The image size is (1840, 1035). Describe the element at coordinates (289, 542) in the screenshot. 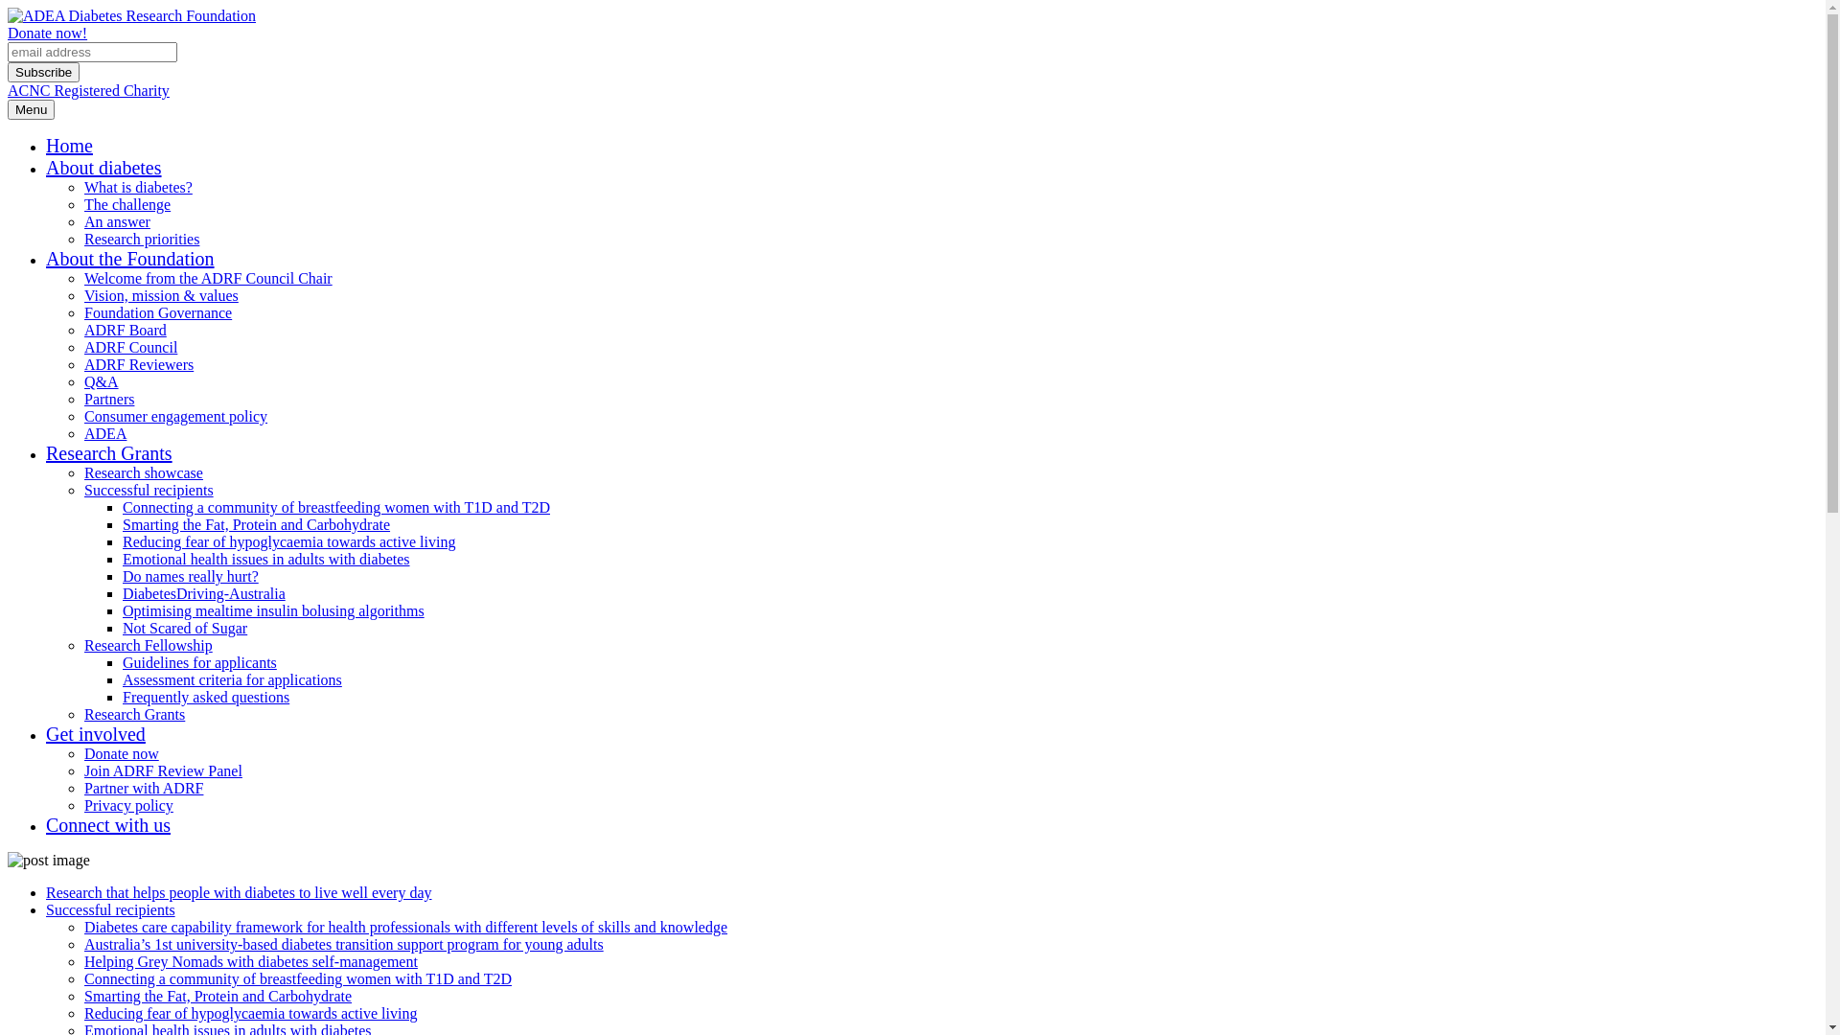

I see `Reducing fear of hypoglycaemia towards active living` at that location.